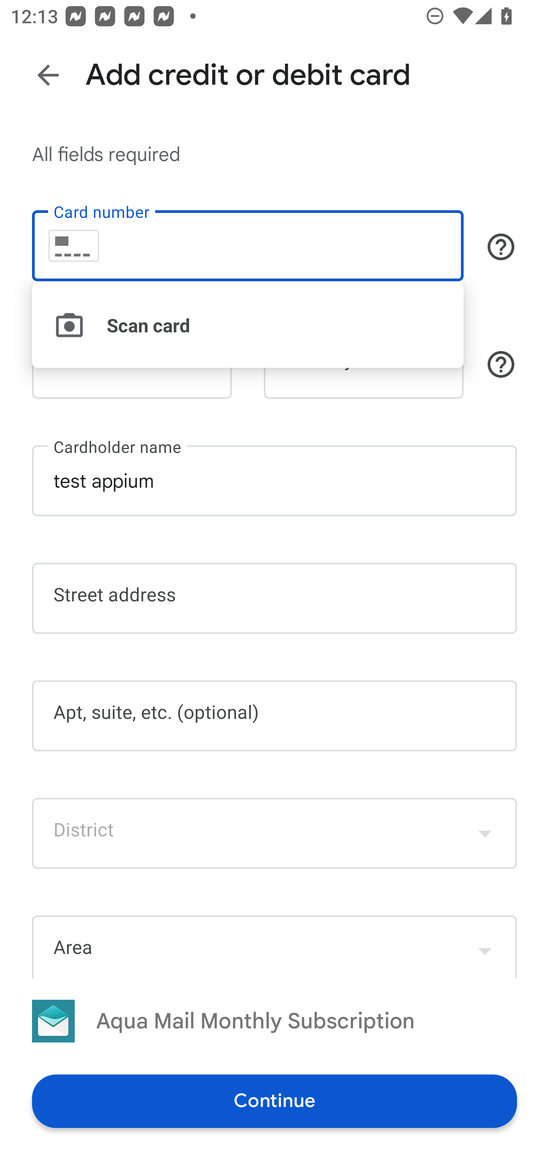 Image resolution: width=549 pixels, height=1160 pixels. I want to click on Security code help, so click(501, 364).